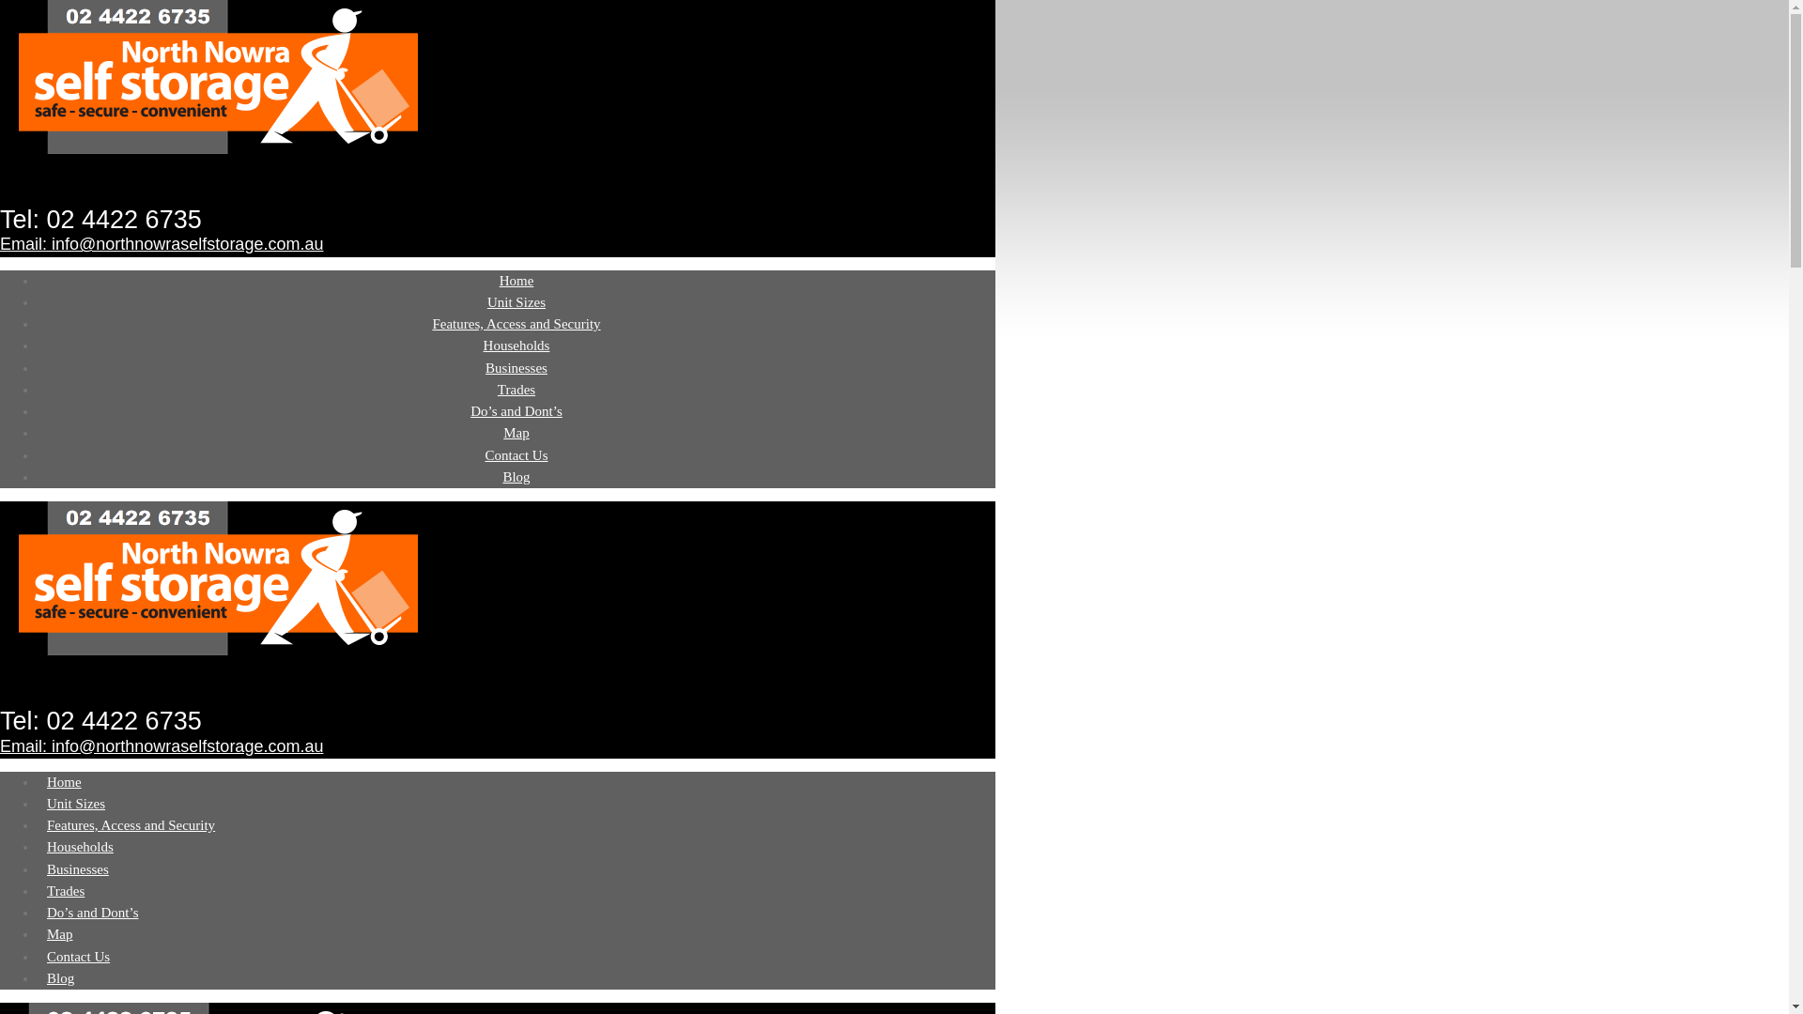  Describe the element at coordinates (516, 281) in the screenshot. I see `Home` at that location.